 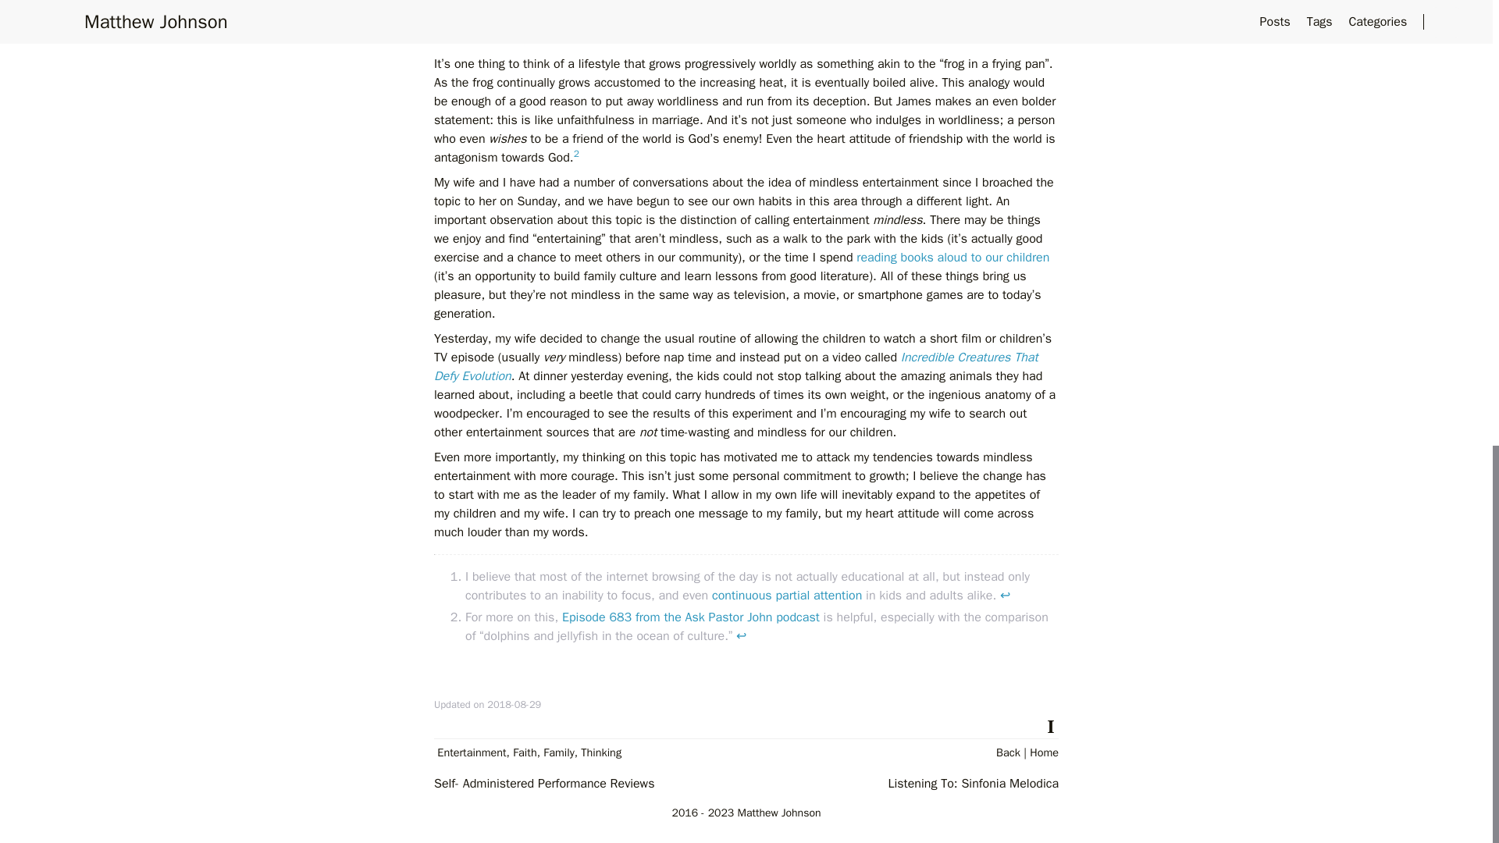 I want to click on Episode 683 from the Ask Pastor John podcast, so click(x=691, y=617).